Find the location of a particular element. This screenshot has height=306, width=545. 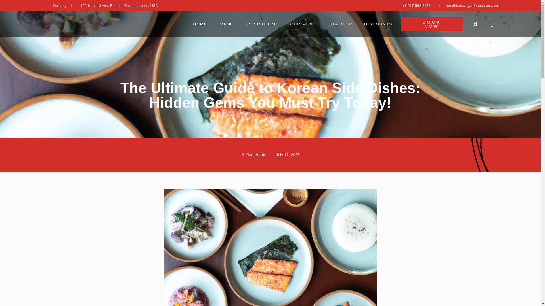

DISCOUNTS is located at coordinates (378, 24).